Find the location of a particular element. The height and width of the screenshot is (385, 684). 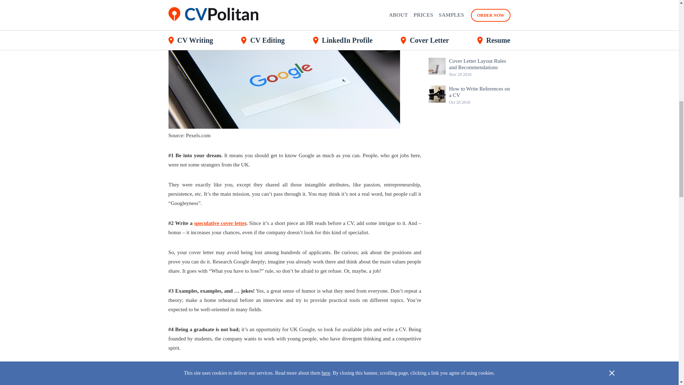

speculative cover letter is located at coordinates (220, 223).